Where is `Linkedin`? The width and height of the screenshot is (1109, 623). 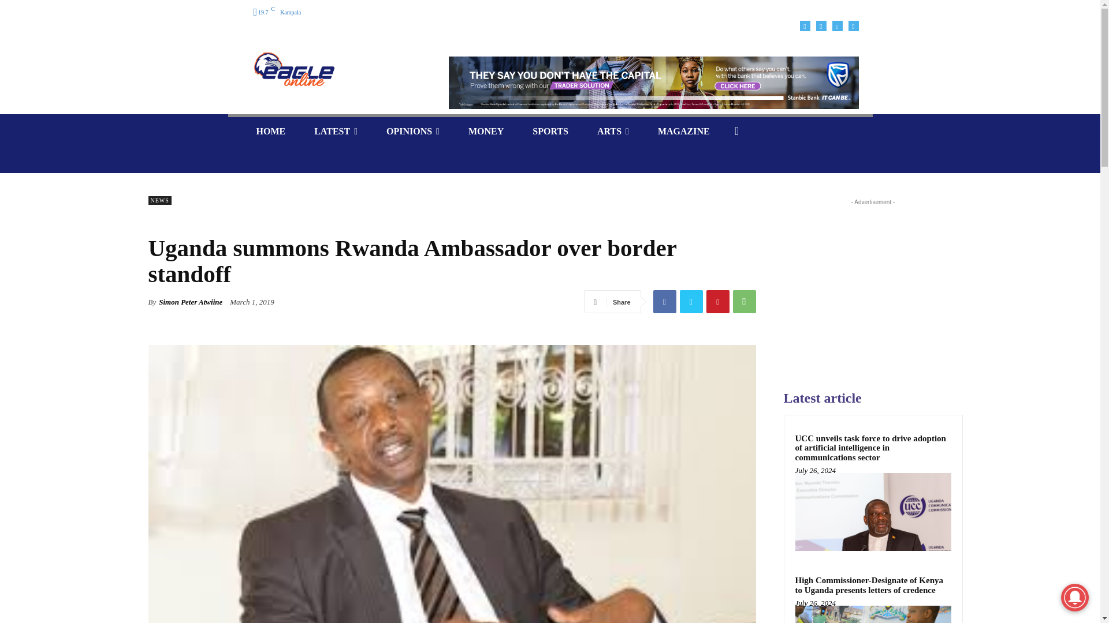 Linkedin is located at coordinates (836, 25).